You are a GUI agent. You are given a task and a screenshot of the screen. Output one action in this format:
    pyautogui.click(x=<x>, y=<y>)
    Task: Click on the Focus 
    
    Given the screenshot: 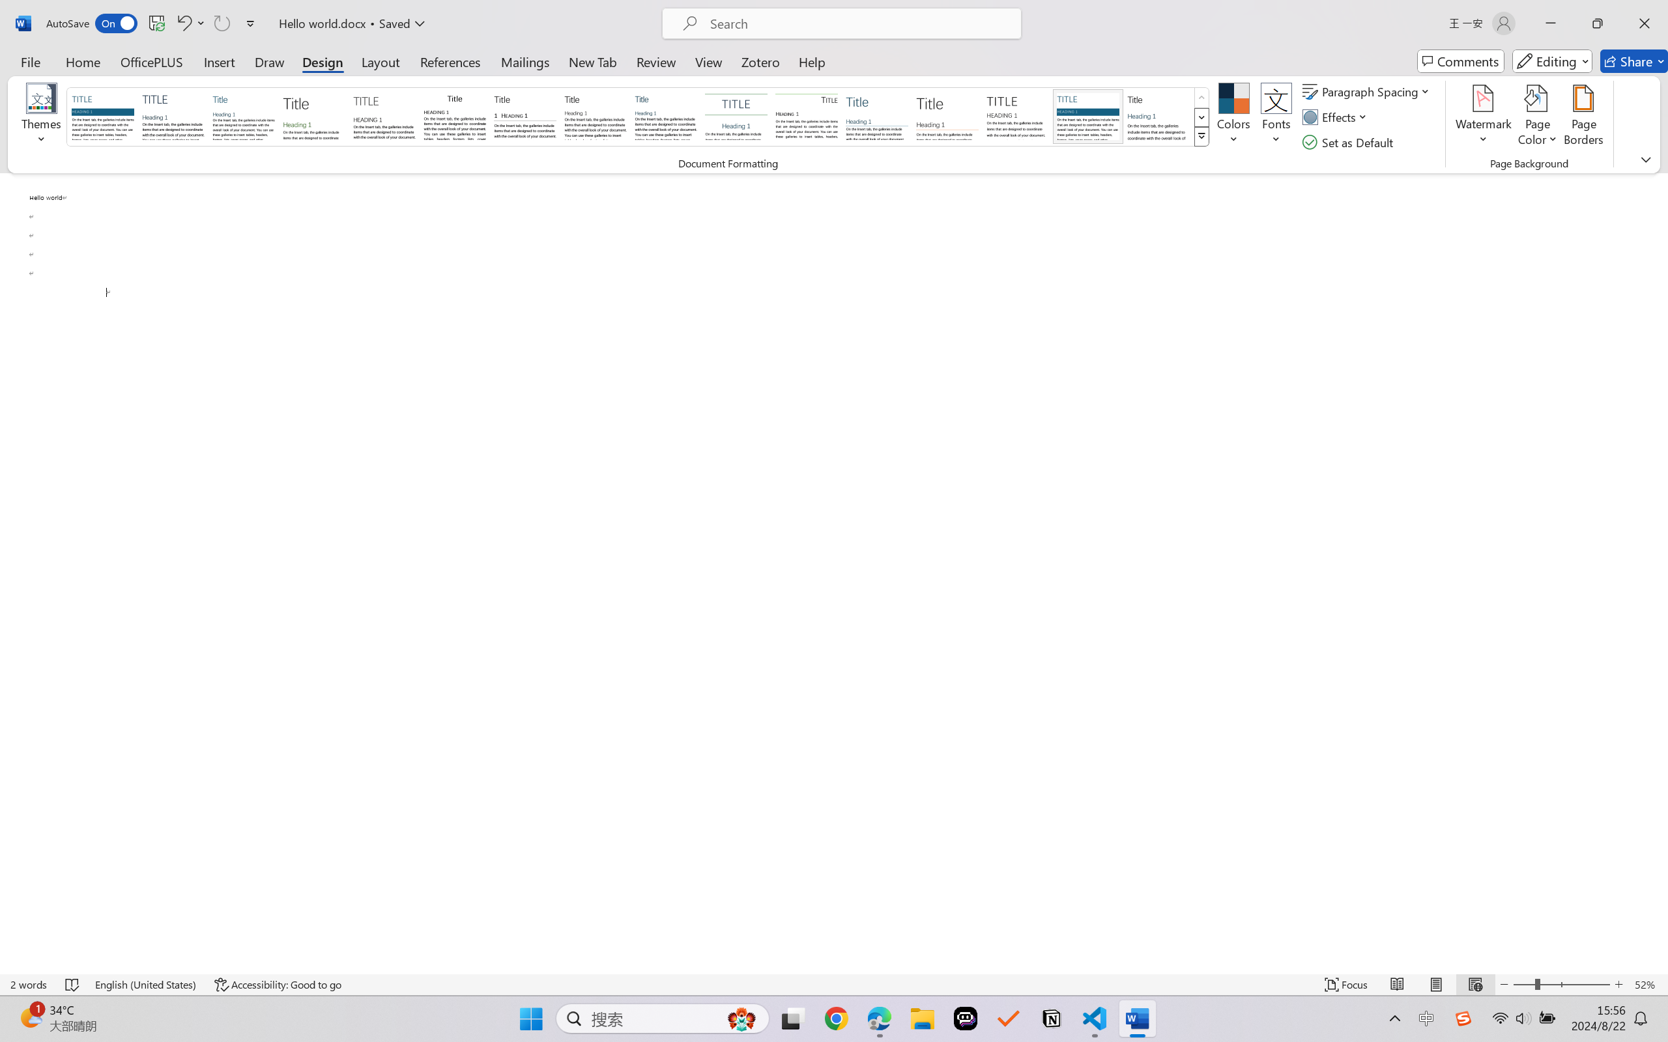 What is the action you would take?
    pyautogui.click(x=1347, y=985)
    